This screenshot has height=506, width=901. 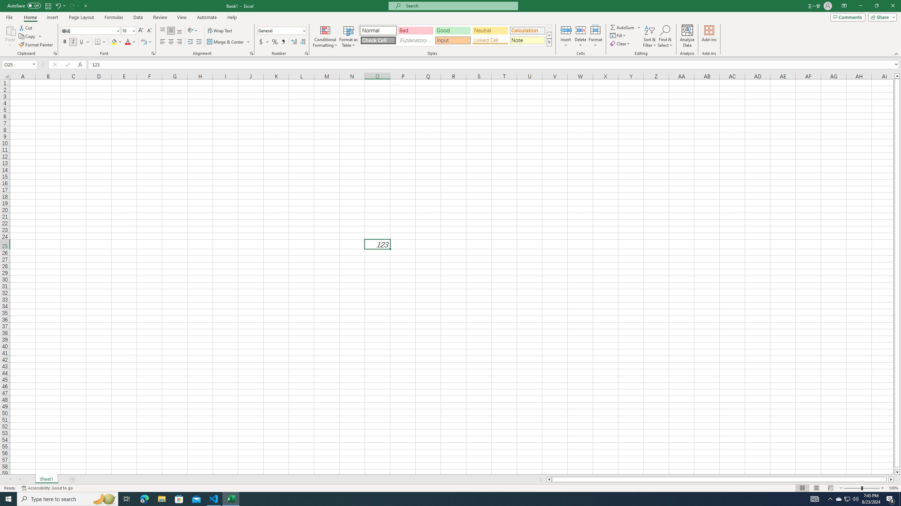 I want to click on Data, so click(x=138, y=17).